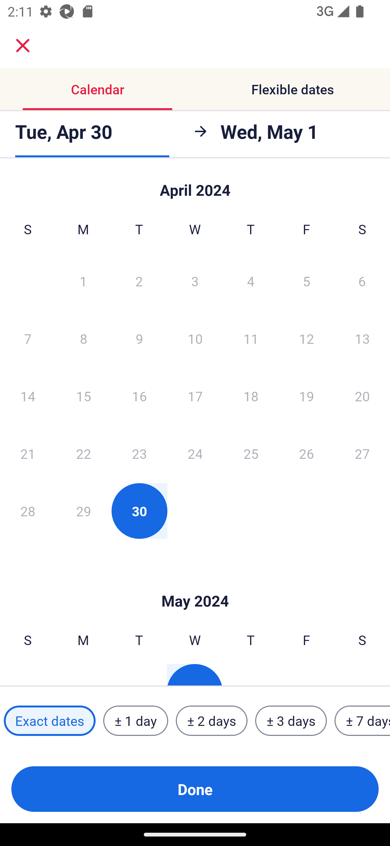 This screenshot has height=846, width=390. Describe the element at coordinates (362, 338) in the screenshot. I see `13 Saturday, April 13, 2024` at that location.